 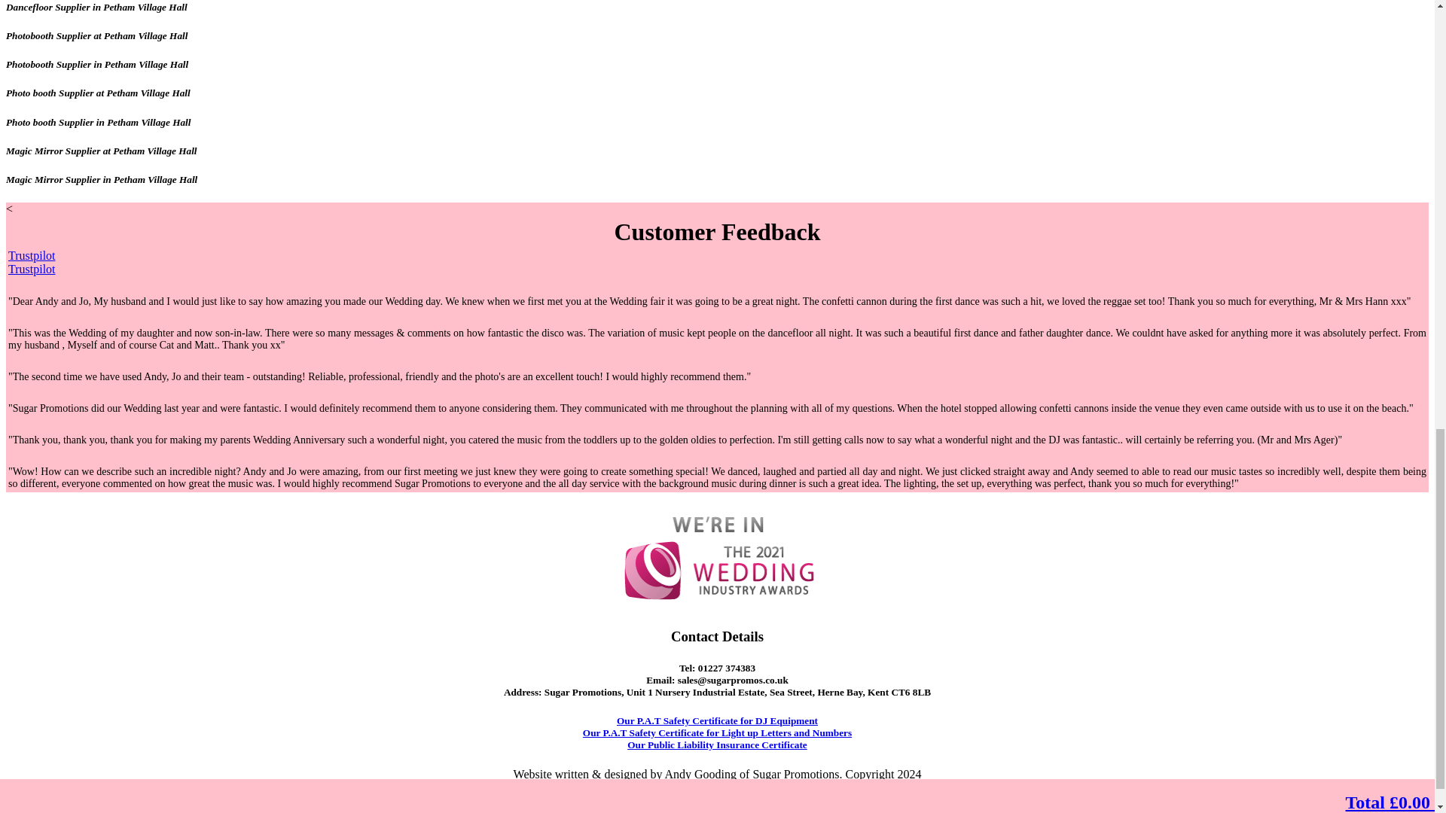 I want to click on Our P.A.T Safety Certificate for DJ Equipment, so click(x=717, y=721).